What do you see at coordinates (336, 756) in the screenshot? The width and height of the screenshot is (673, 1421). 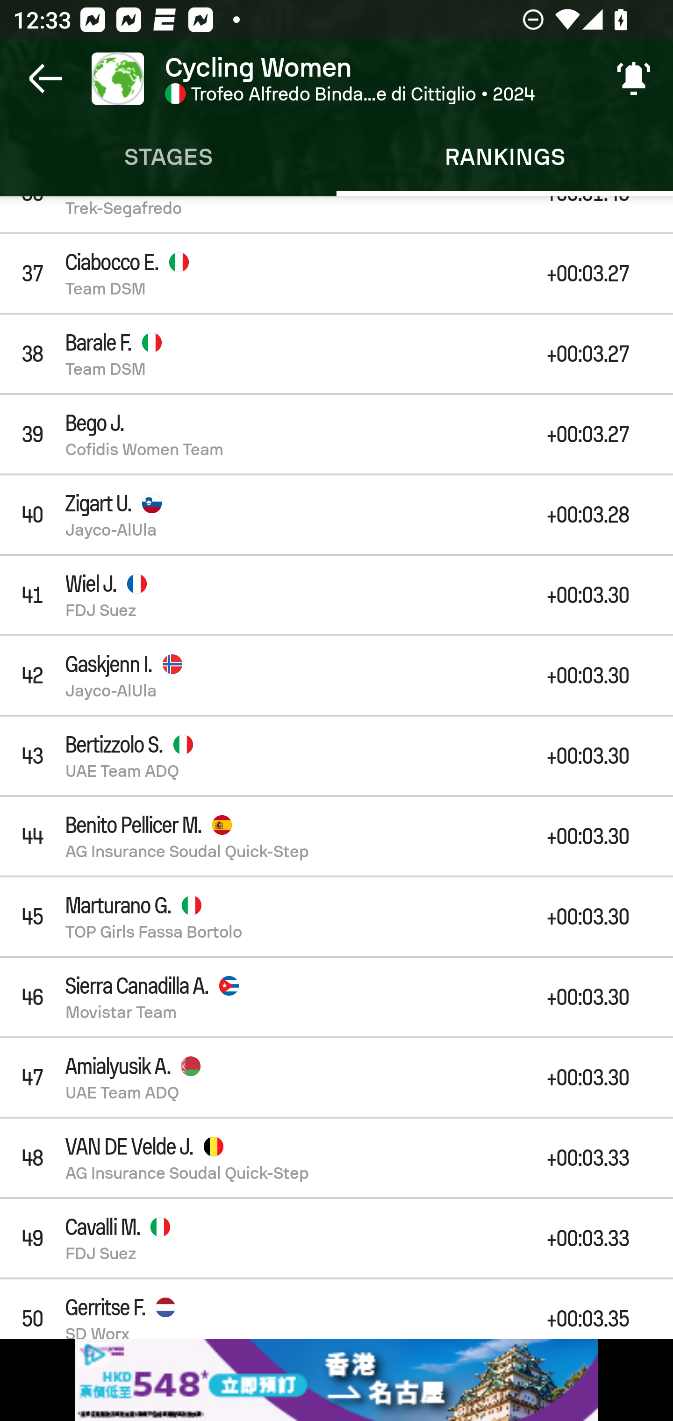 I see `43 Bertizzolo S. UAE Team ADQ +00:03.30` at bounding box center [336, 756].